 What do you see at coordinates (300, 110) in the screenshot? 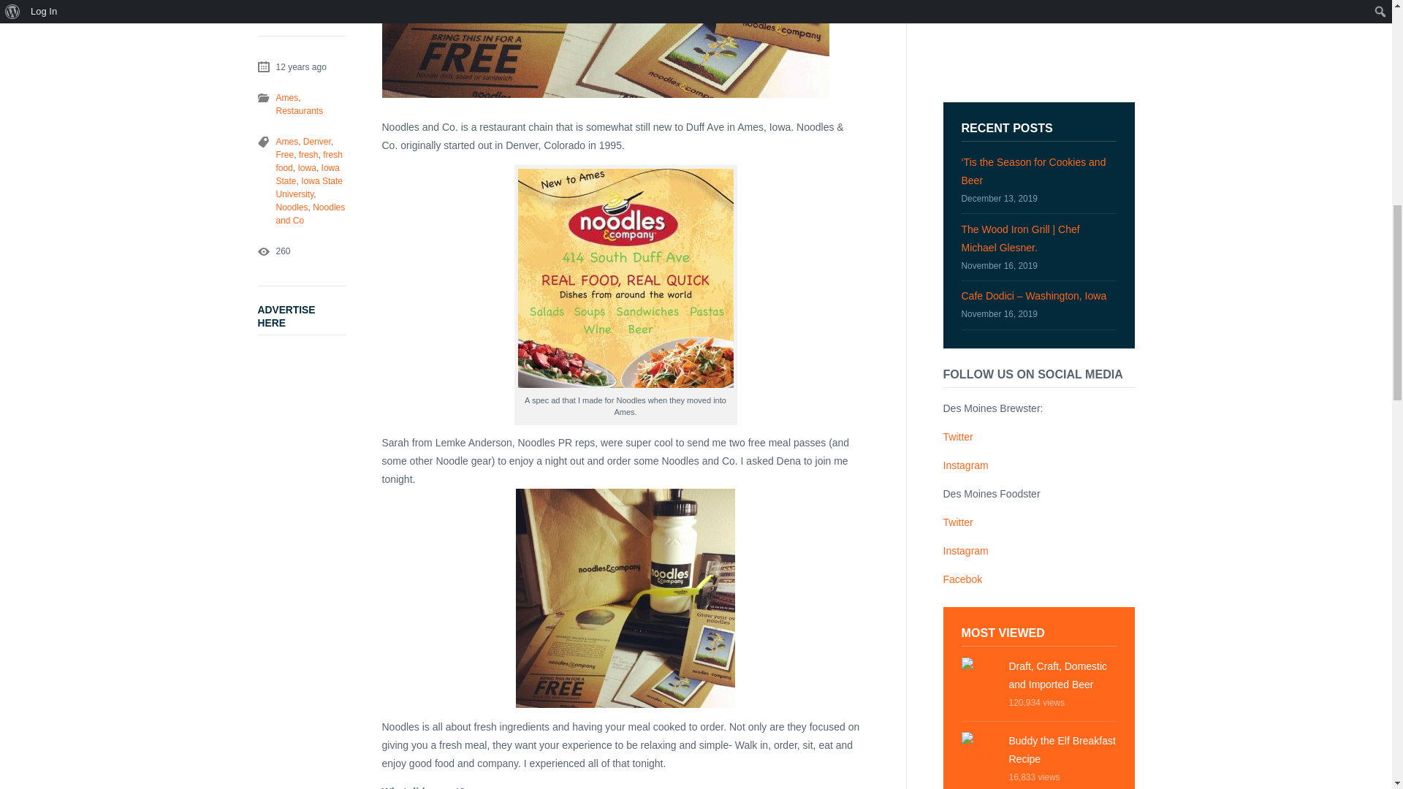
I see `Restaurants` at bounding box center [300, 110].